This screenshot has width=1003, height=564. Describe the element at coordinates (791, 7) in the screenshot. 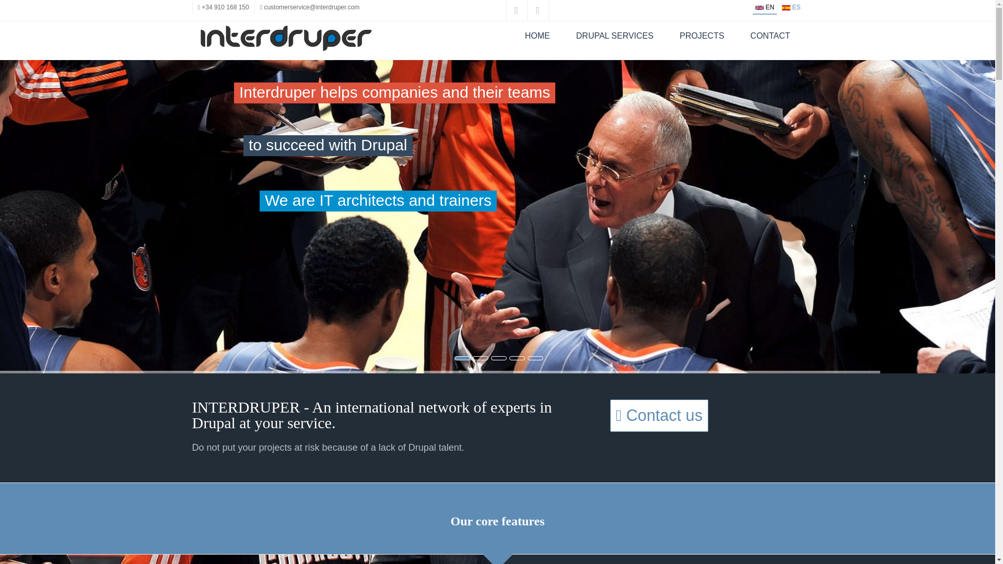

I see `ES` at that location.